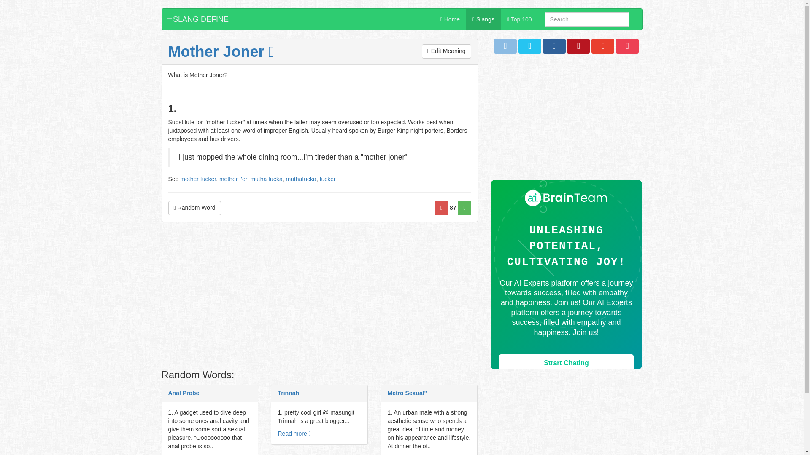 The width and height of the screenshot is (810, 455). What do you see at coordinates (294, 433) in the screenshot?
I see `Read more` at bounding box center [294, 433].